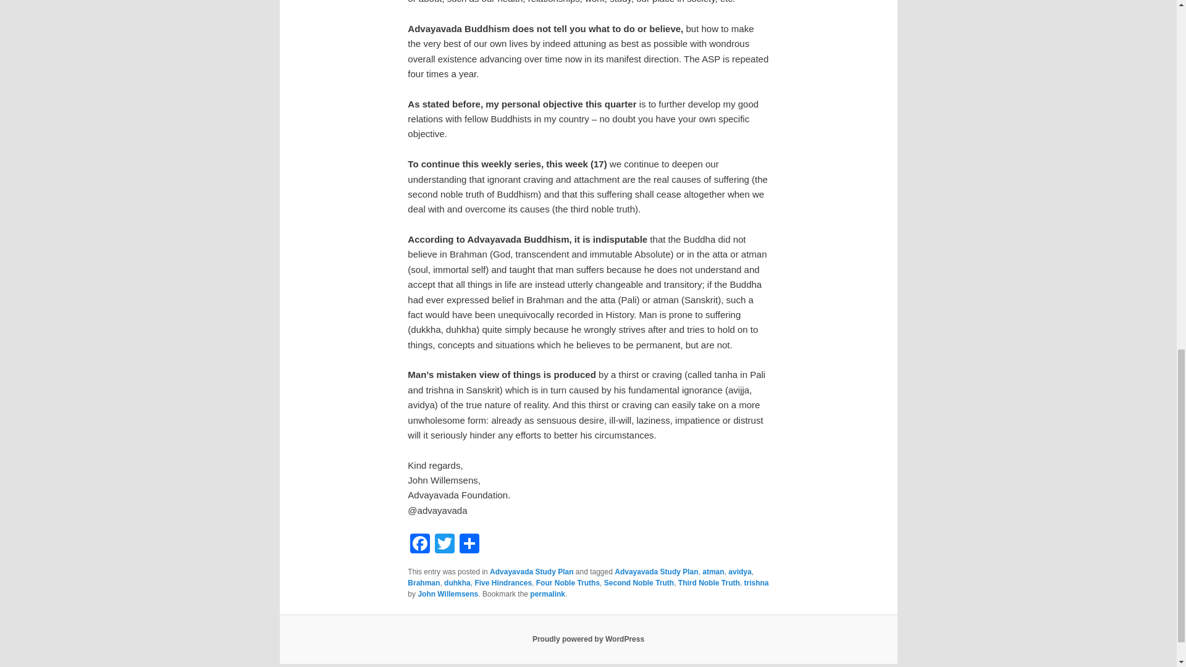  Describe the element at coordinates (457, 583) in the screenshot. I see `duhkha` at that location.